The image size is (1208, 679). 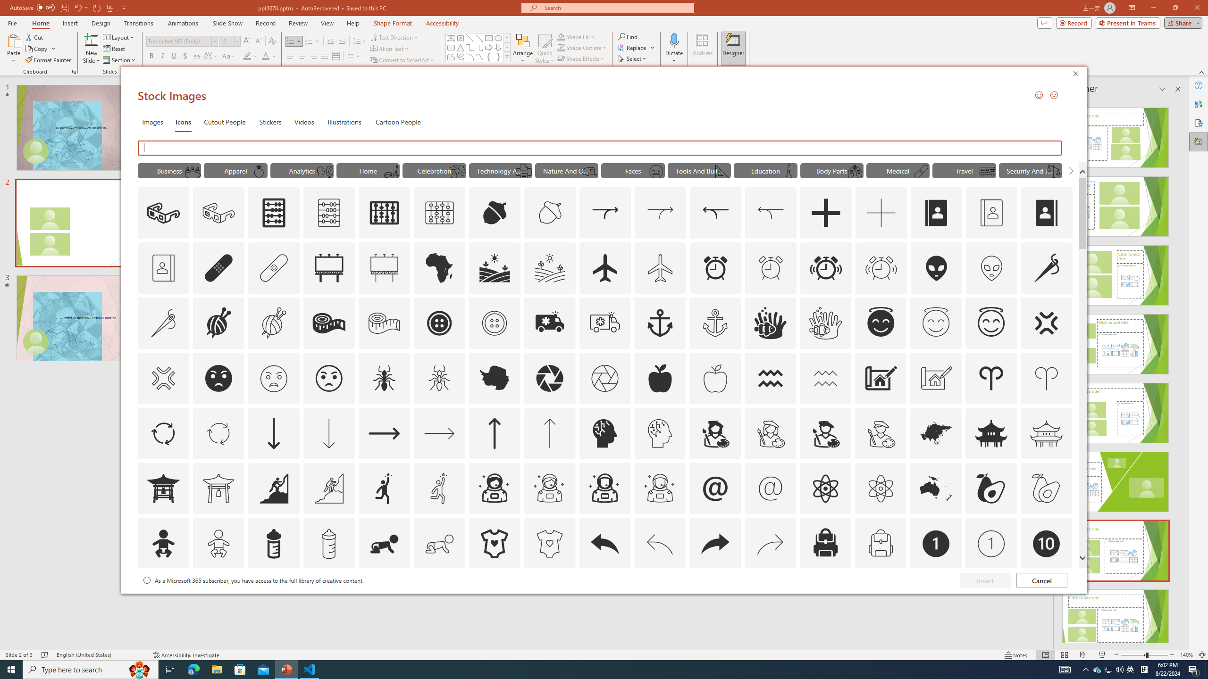 I want to click on AutomationID: Icons_AlterationsTailoring_M, so click(x=163, y=323).